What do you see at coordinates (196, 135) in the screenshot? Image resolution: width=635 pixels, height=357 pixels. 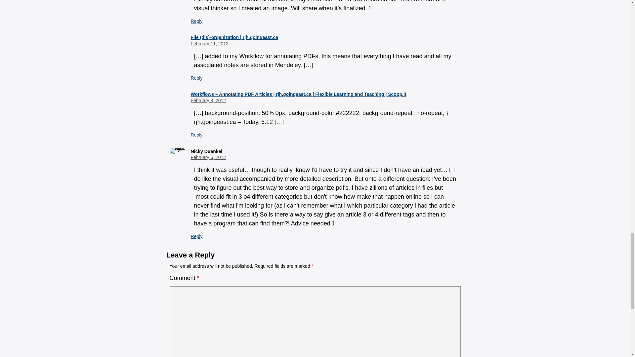 I see `Reply` at bounding box center [196, 135].